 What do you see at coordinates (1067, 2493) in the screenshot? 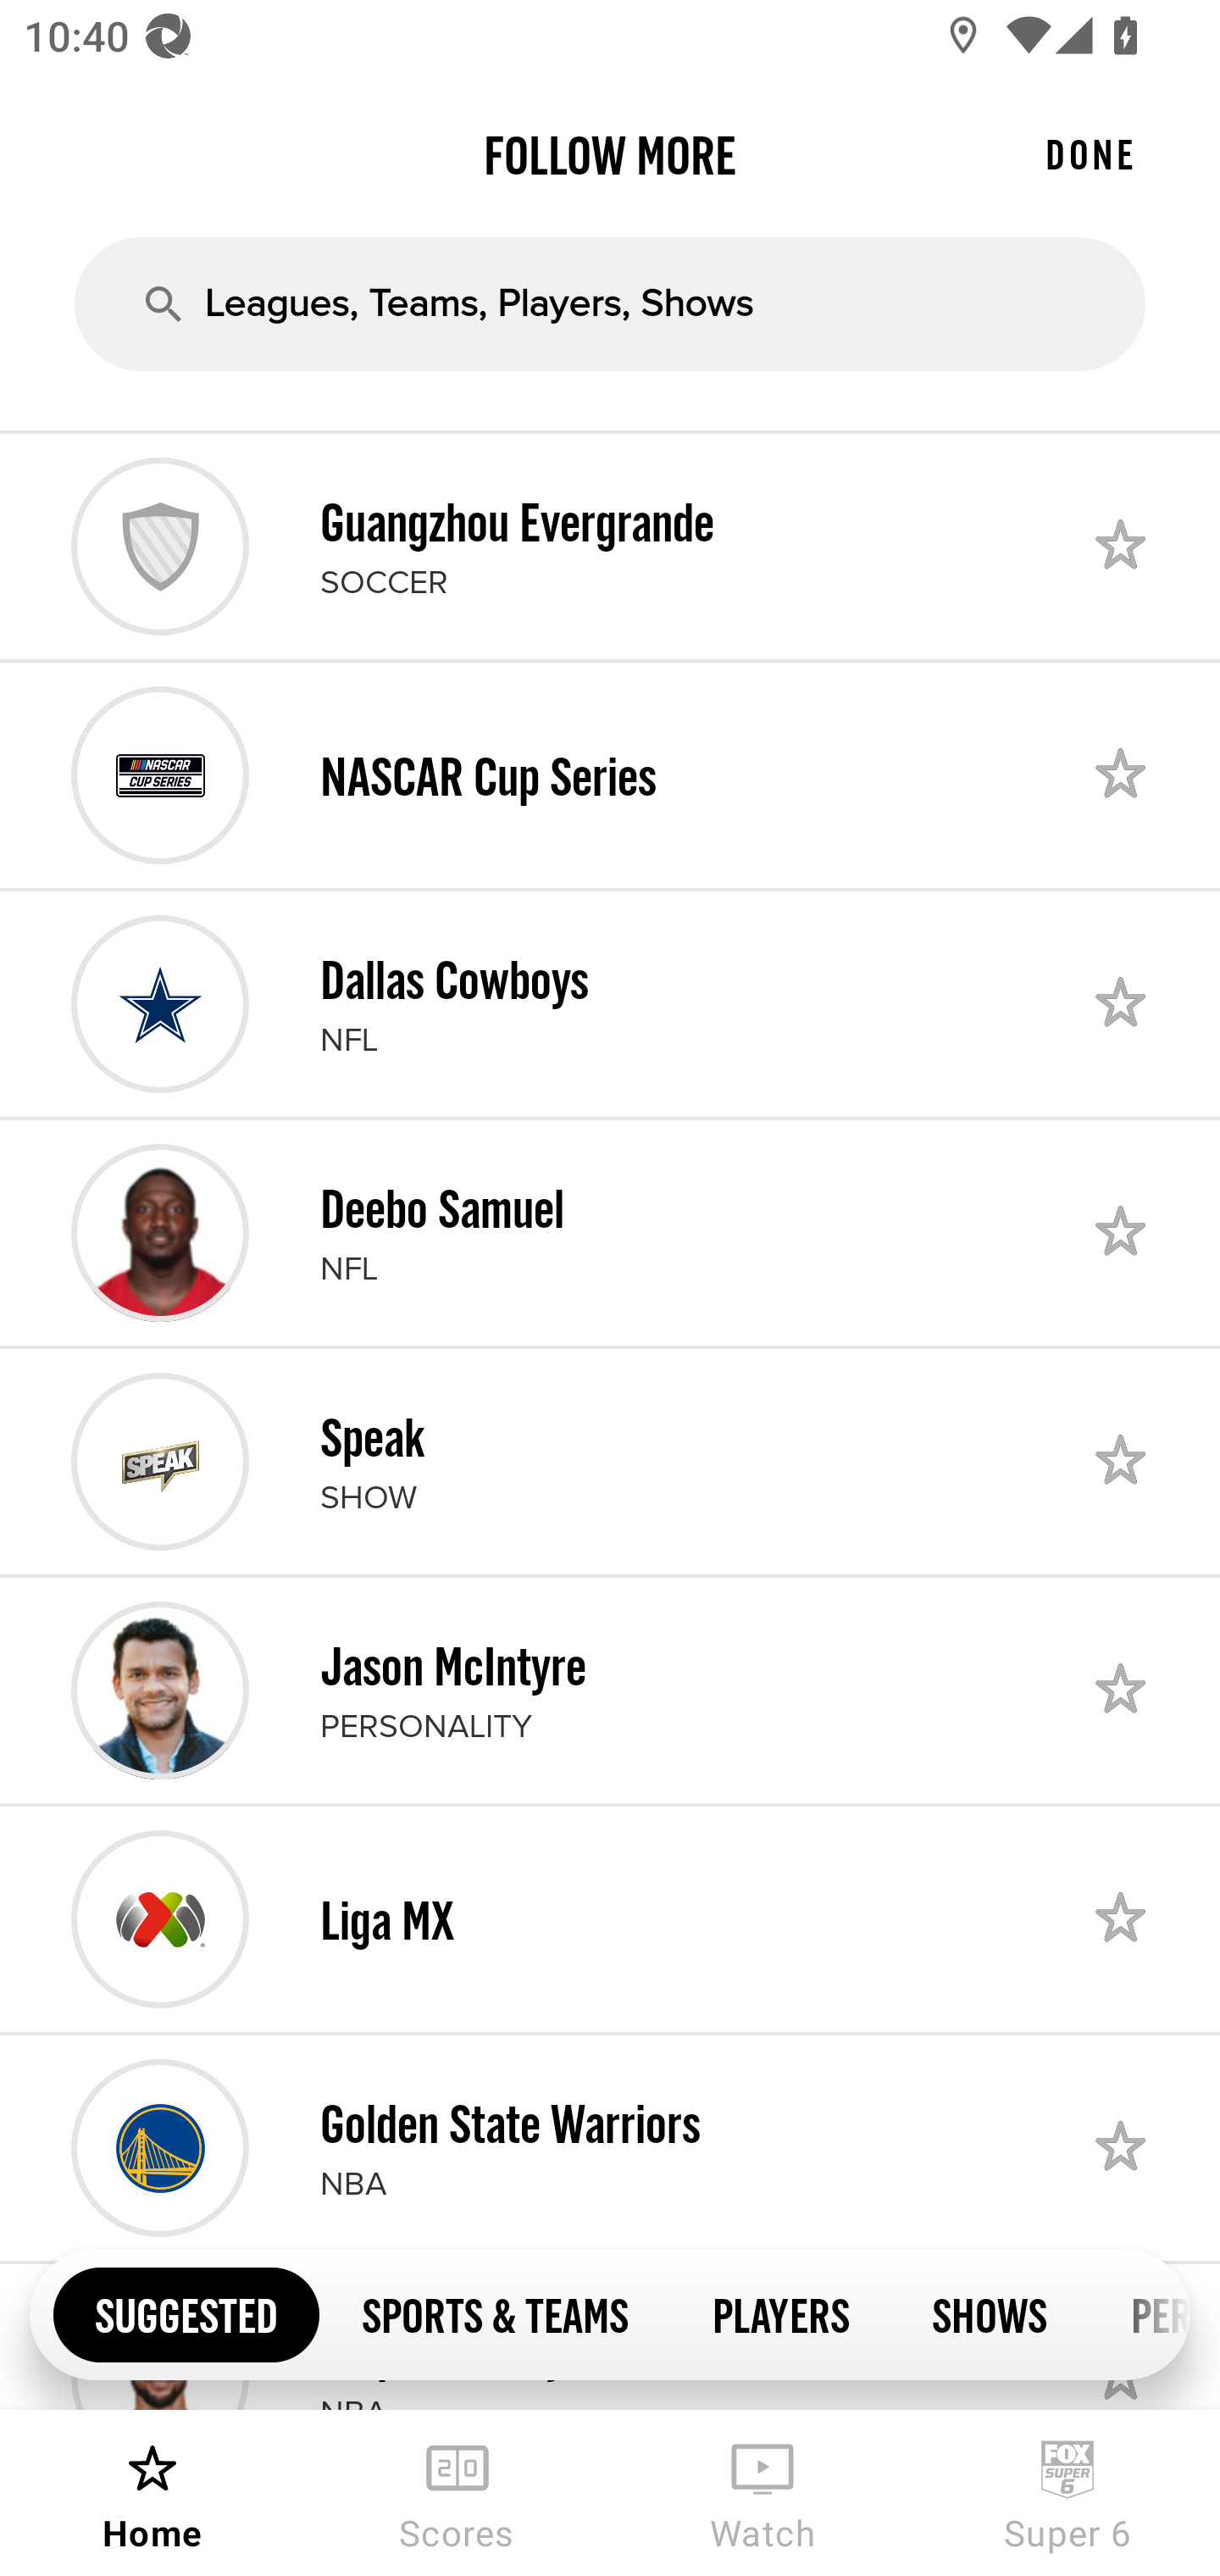
I see `Super 6` at bounding box center [1067, 2493].